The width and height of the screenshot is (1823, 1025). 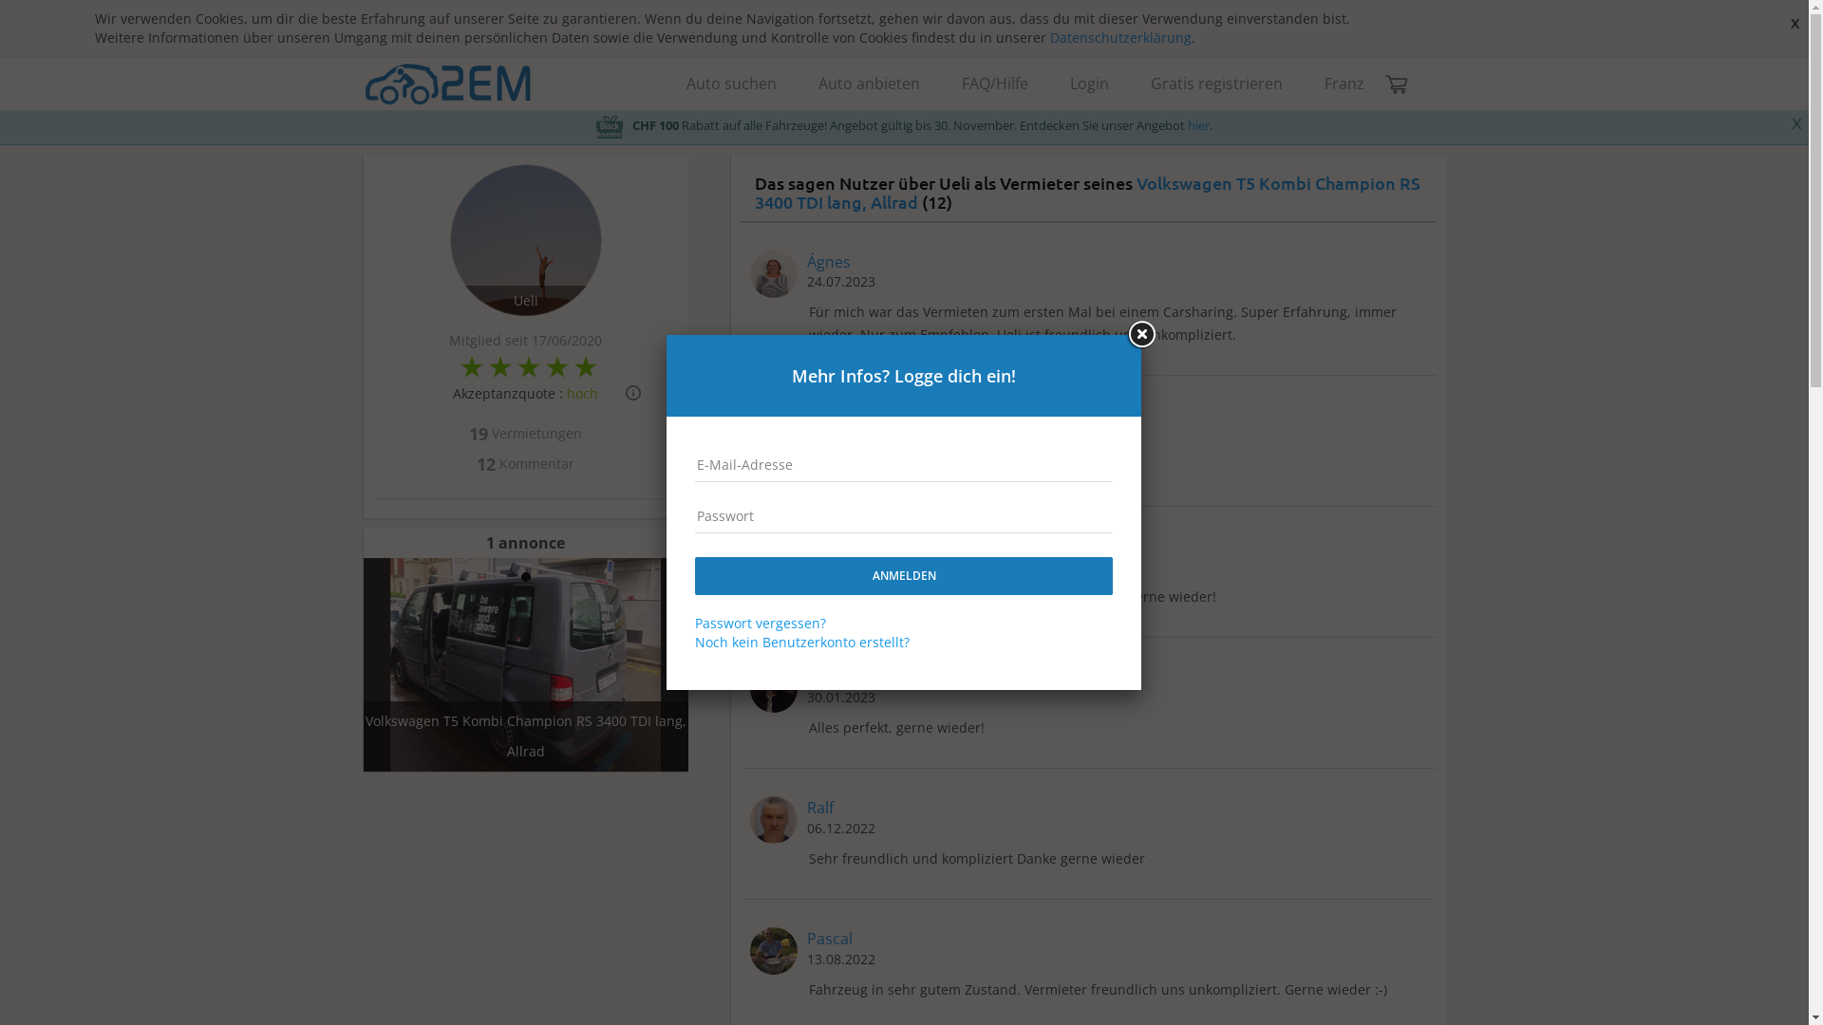 I want to click on sehen Profil Scholcz, so click(x=774, y=271).